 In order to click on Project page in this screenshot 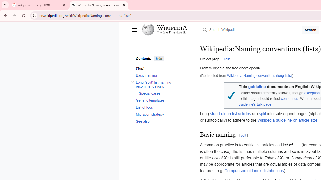, I will do `click(210, 59)`.